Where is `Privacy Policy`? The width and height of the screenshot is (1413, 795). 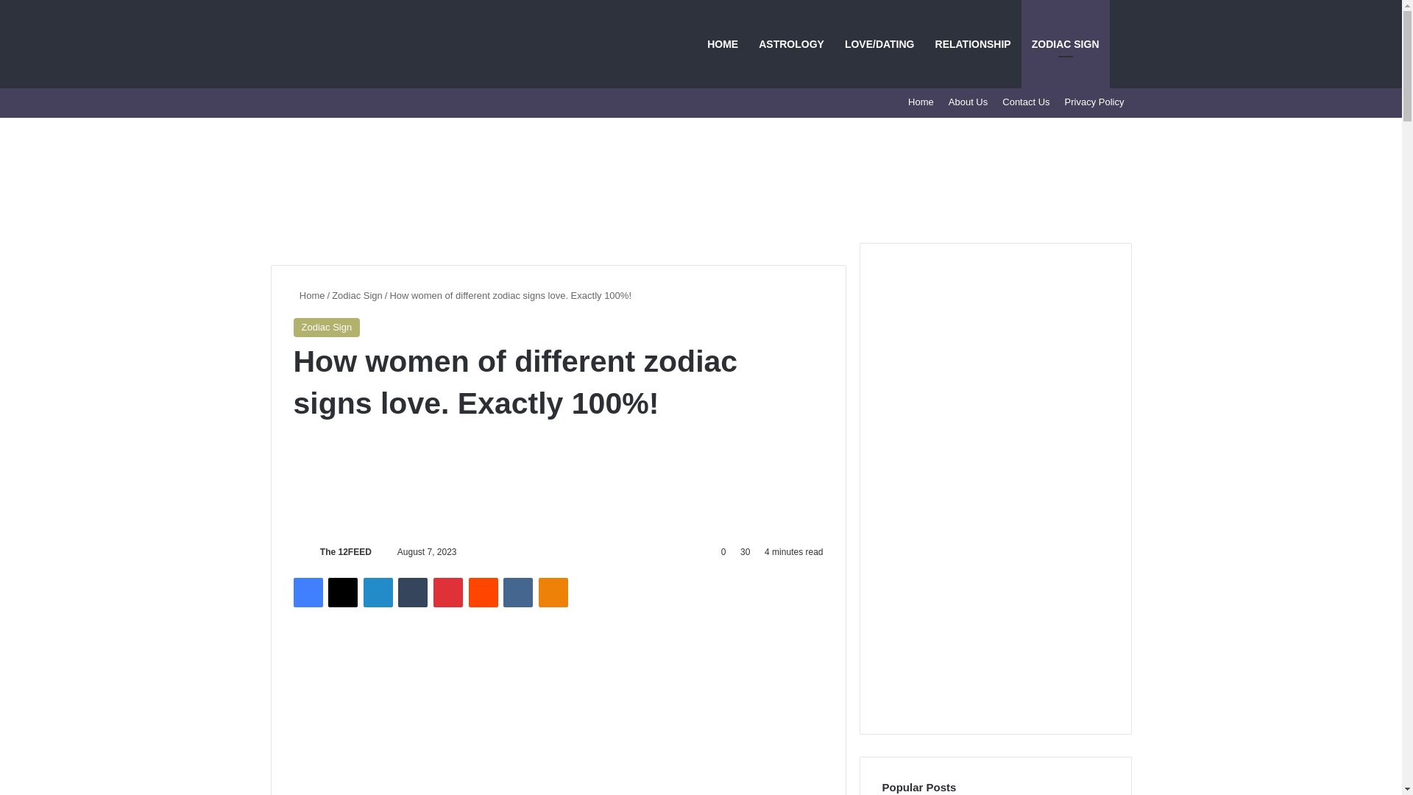 Privacy Policy is located at coordinates (1094, 102).